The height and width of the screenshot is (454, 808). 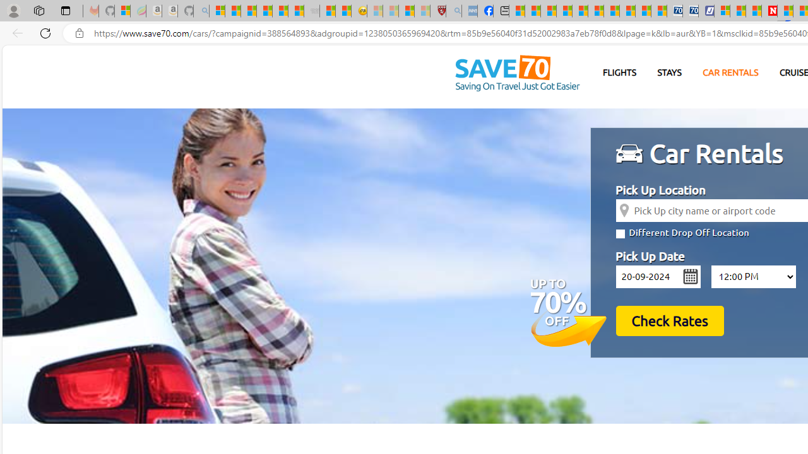 I want to click on Microsoft account | Privacy, so click(x=722, y=11).